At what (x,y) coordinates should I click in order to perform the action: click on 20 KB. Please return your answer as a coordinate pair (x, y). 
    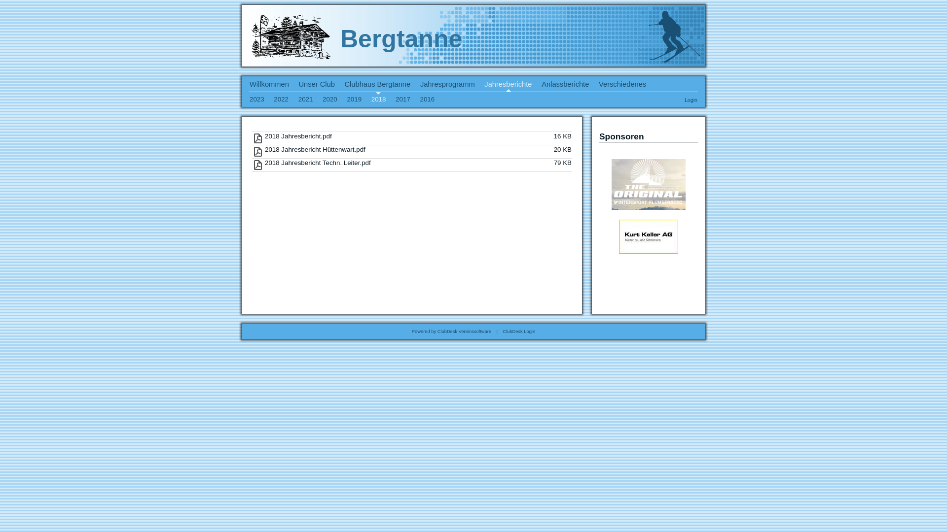
    Looking at the image, I should click on (563, 150).